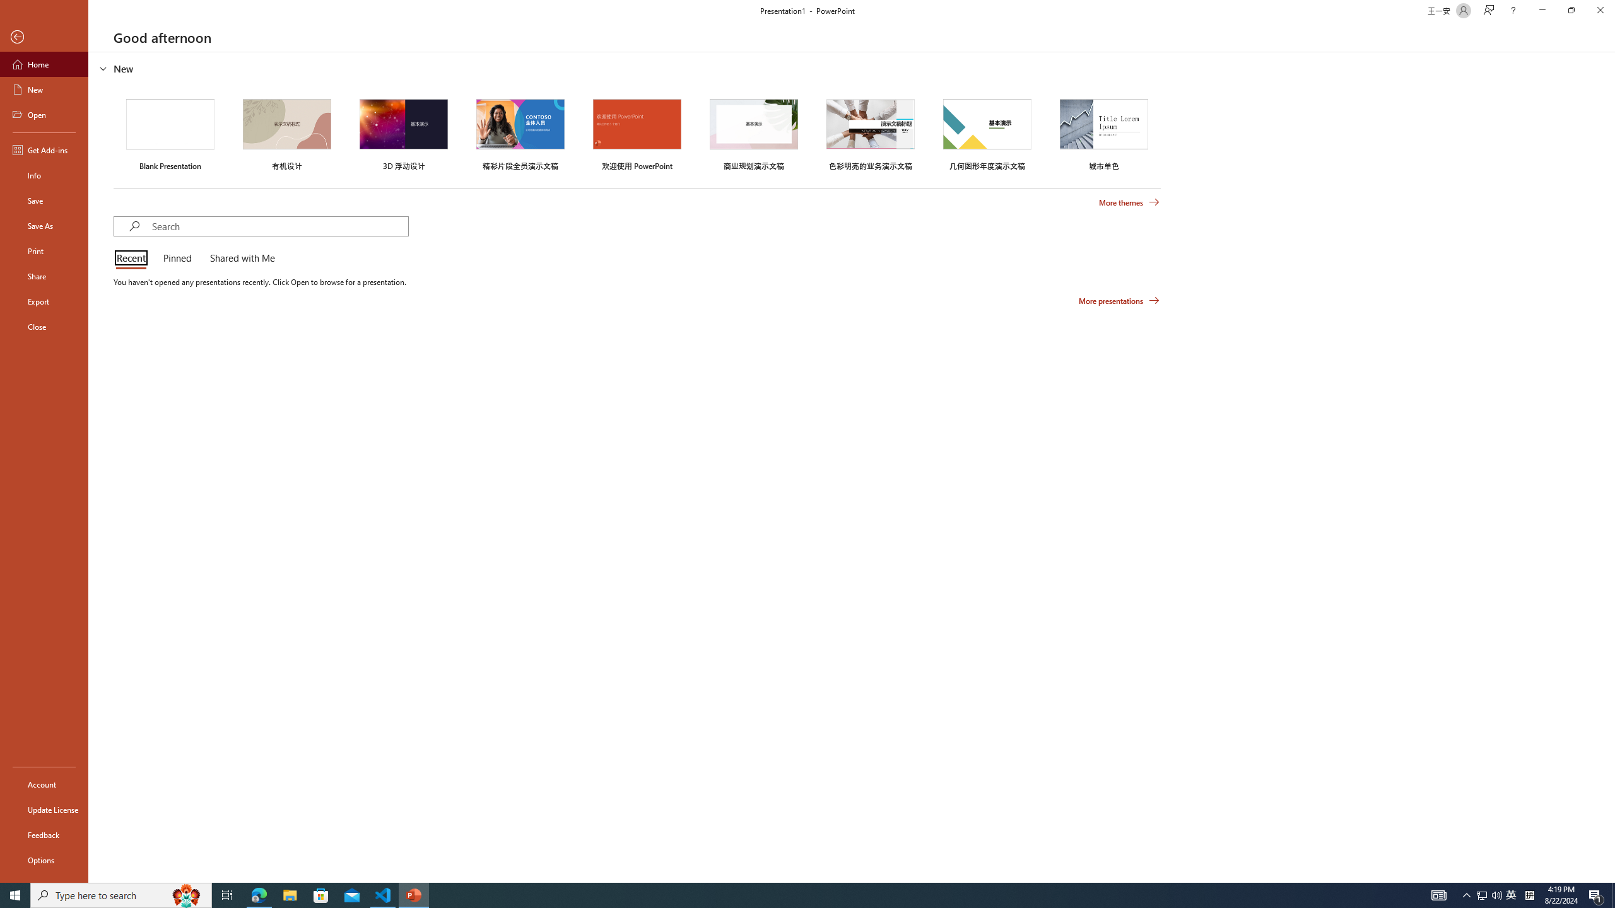 Image resolution: width=1615 pixels, height=908 pixels. I want to click on Blank Presentation, so click(170, 132).